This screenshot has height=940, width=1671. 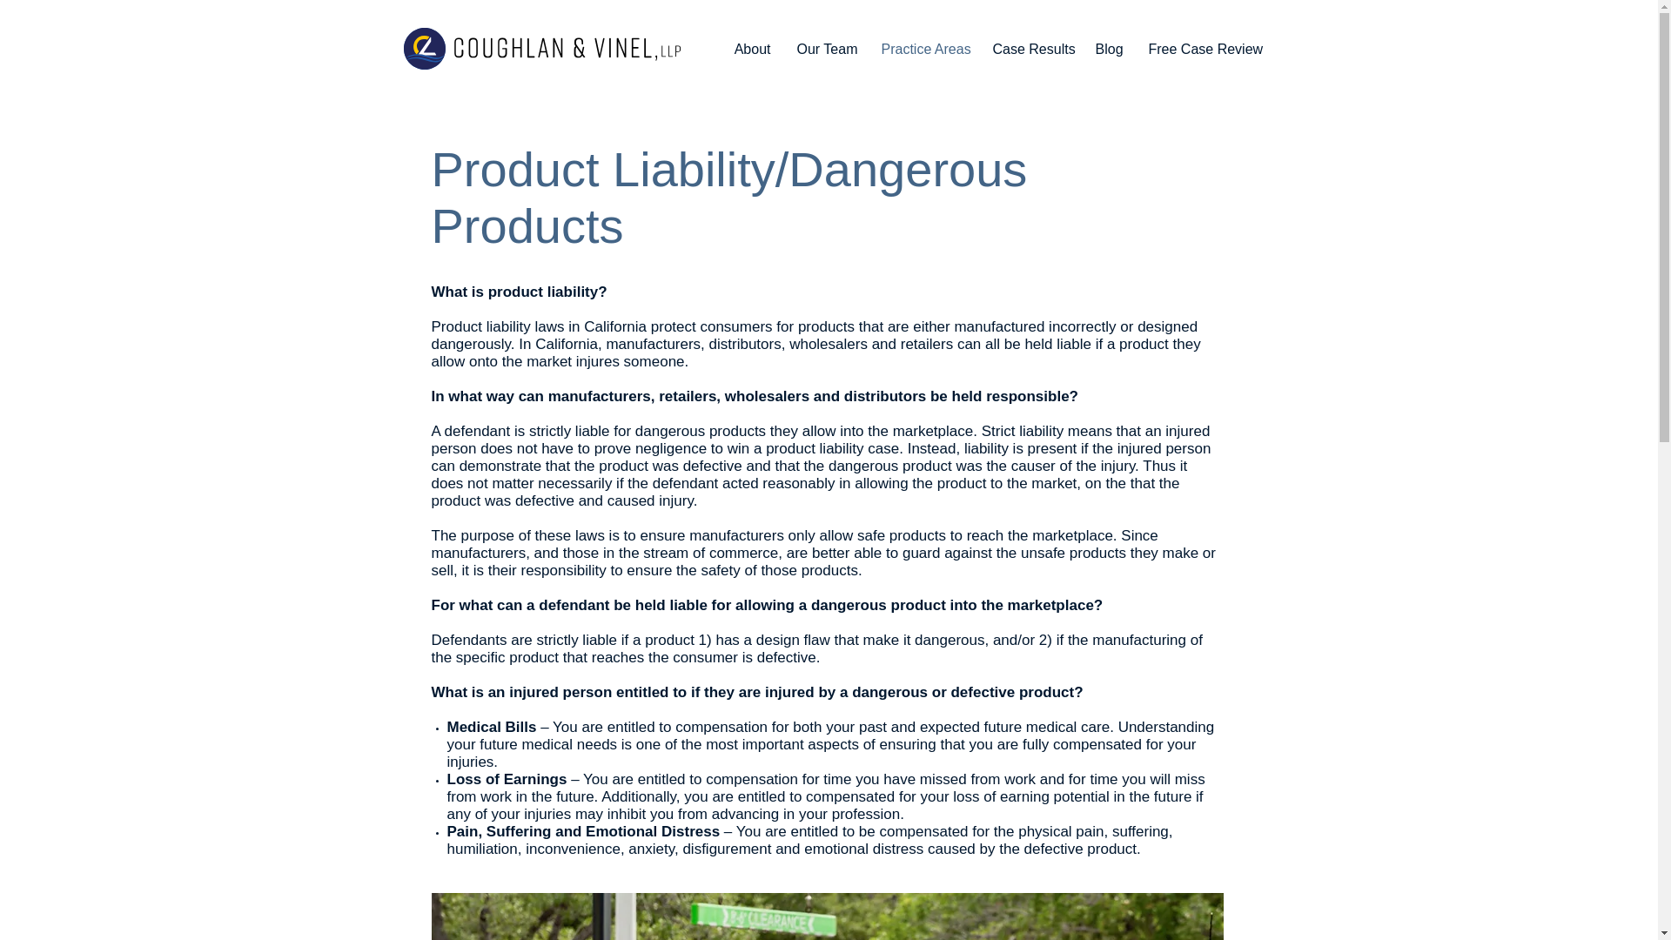 What do you see at coordinates (1109, 50) in the screenshot?
I see `Blog` at bounding box center [1109, 50].